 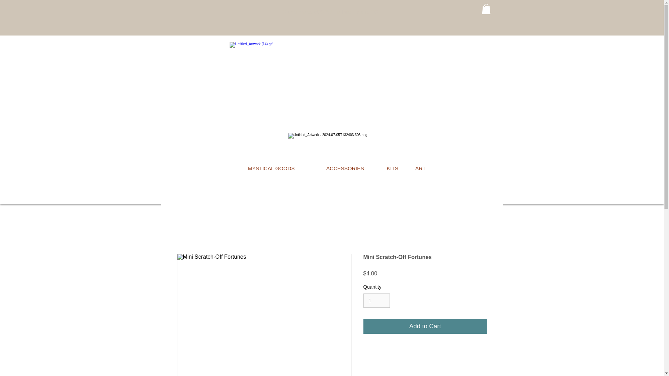 What do you see at coordinates (420, 169) in the screenshot?
I see `ART` at bounding box center [420, 169].